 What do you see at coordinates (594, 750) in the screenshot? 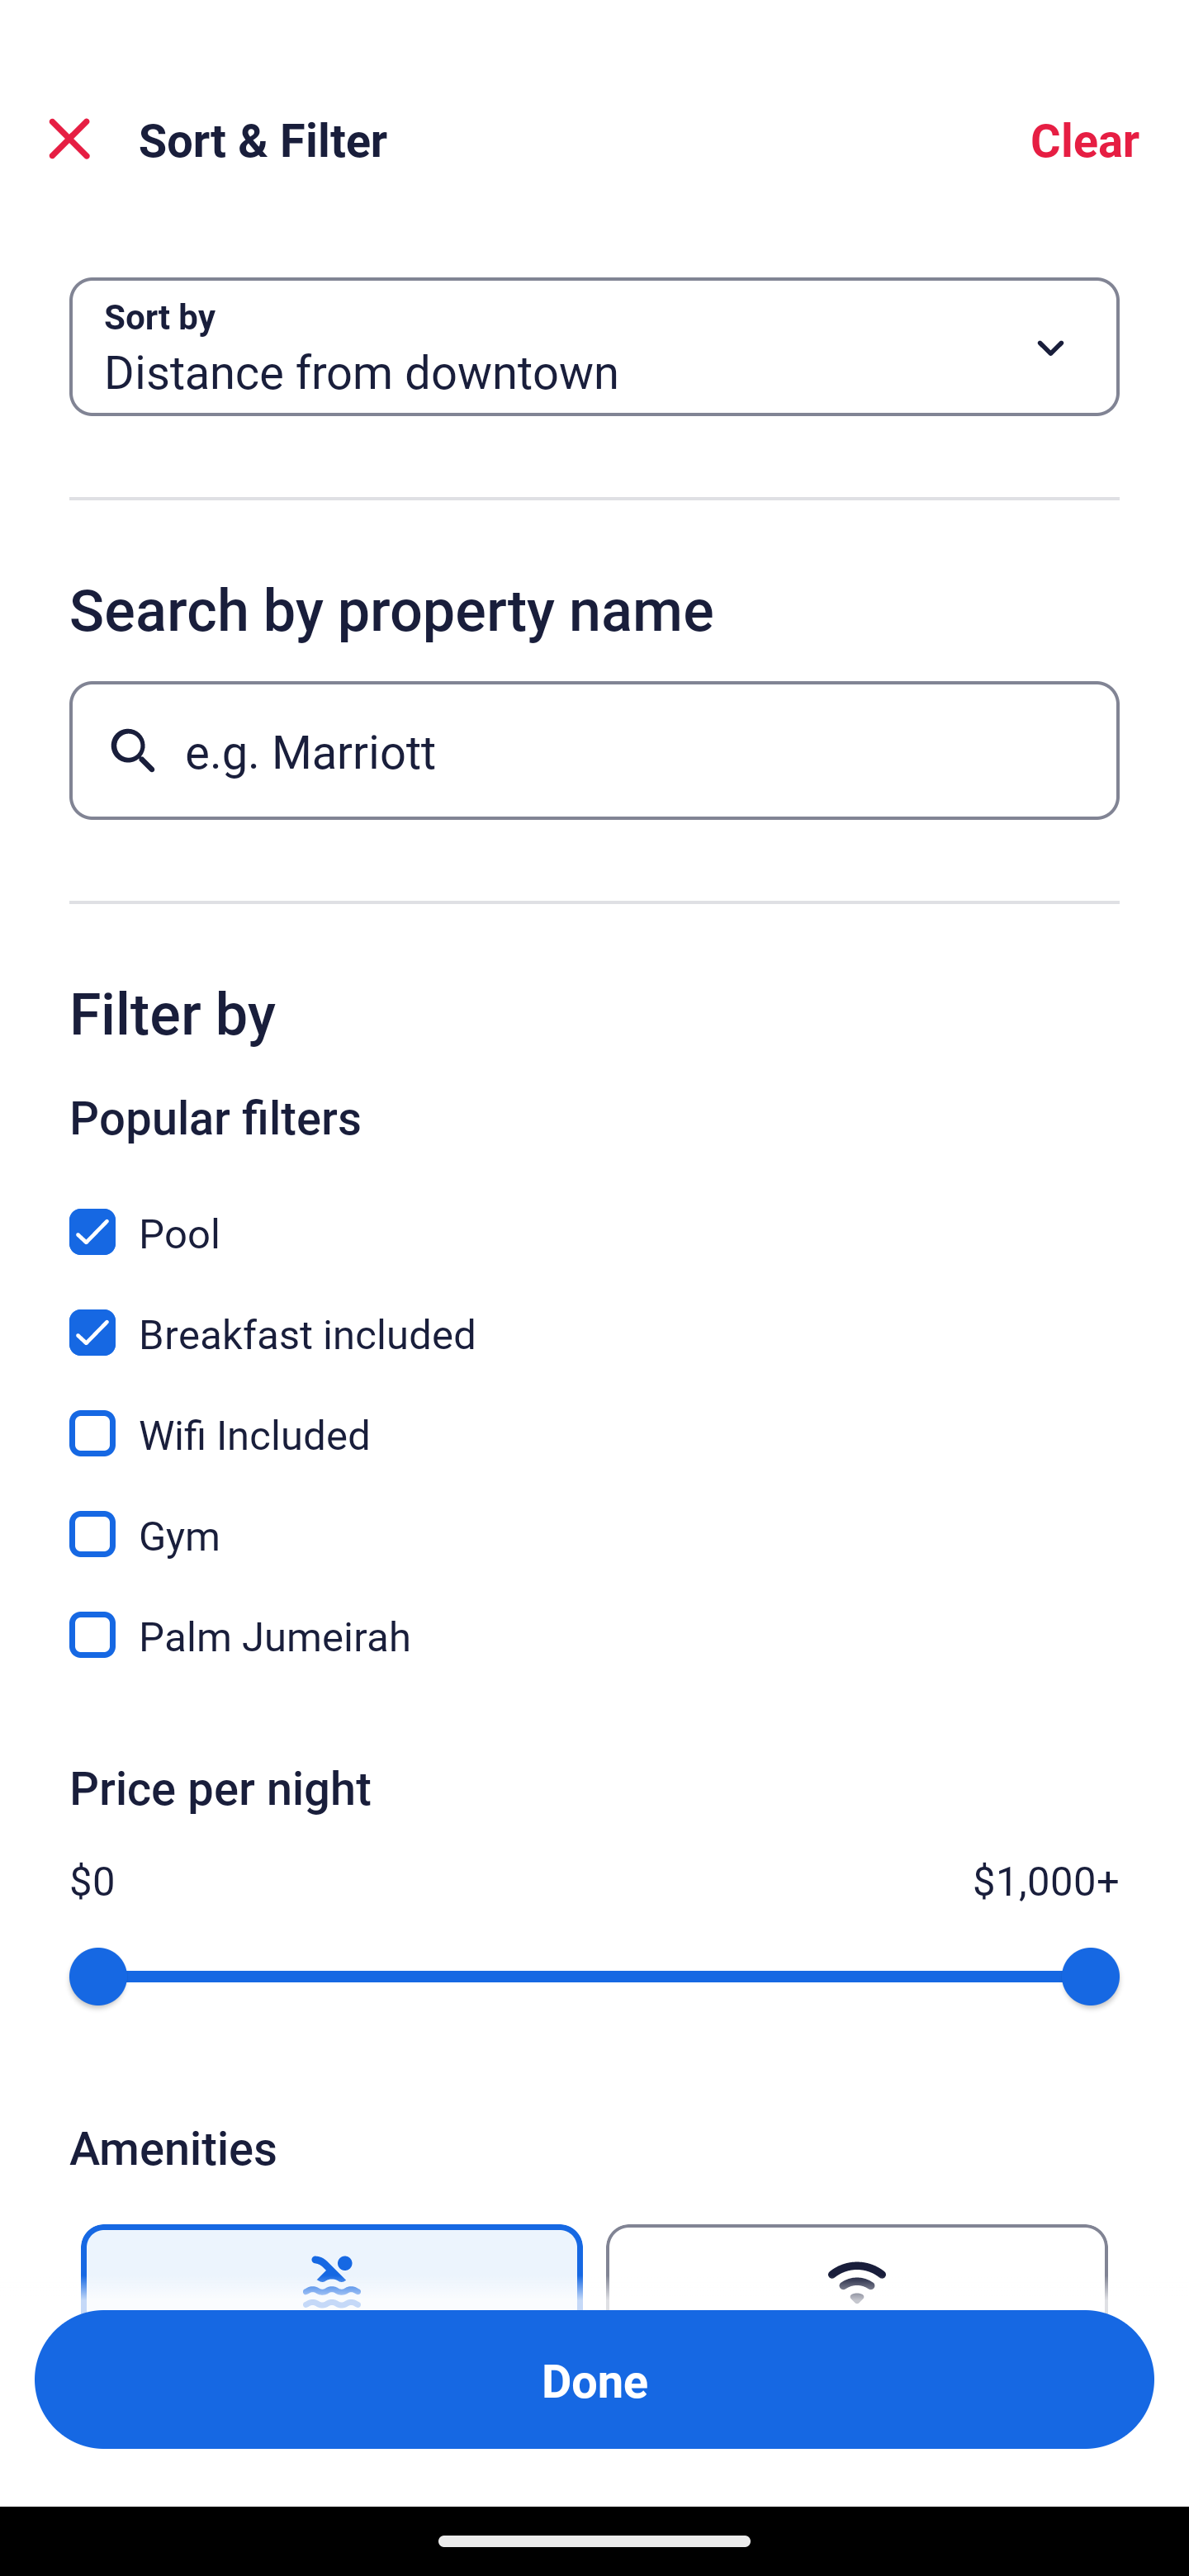
I see `e.g. Marriott Button` at bounding box center [594, 750].